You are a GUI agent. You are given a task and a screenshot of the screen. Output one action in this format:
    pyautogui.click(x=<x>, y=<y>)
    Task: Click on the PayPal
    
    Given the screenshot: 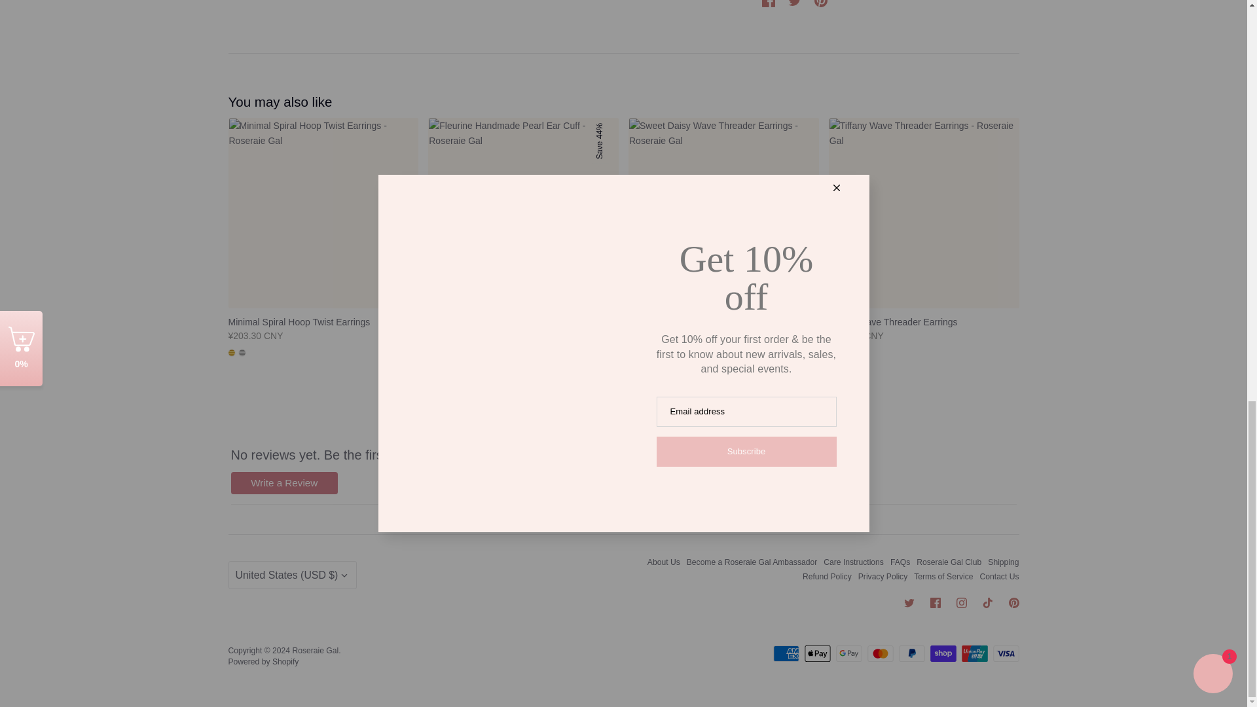 What is the action you would take?
    pyautogui.click(x=911, y=653)
    